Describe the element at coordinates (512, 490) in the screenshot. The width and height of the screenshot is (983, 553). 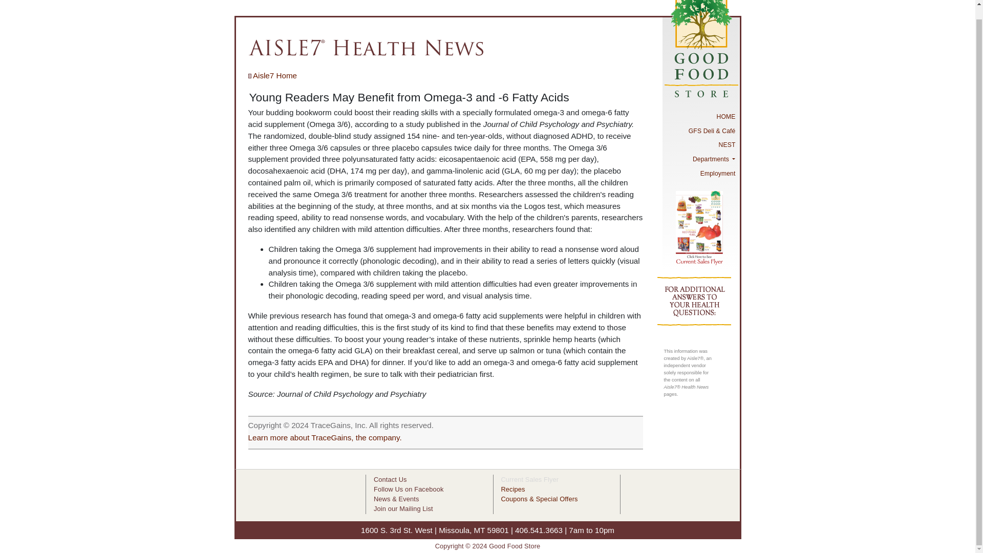
I see `Recipes` at that location.